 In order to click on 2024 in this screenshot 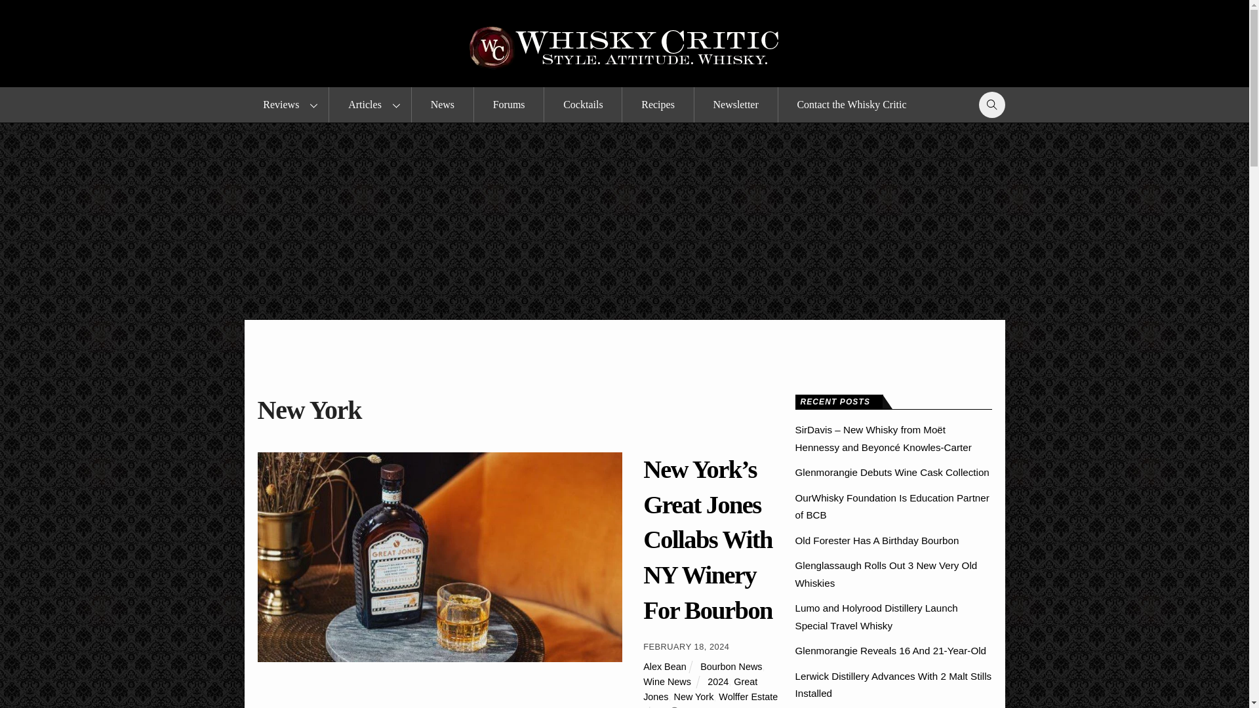, I will do `click(718, 682)`.